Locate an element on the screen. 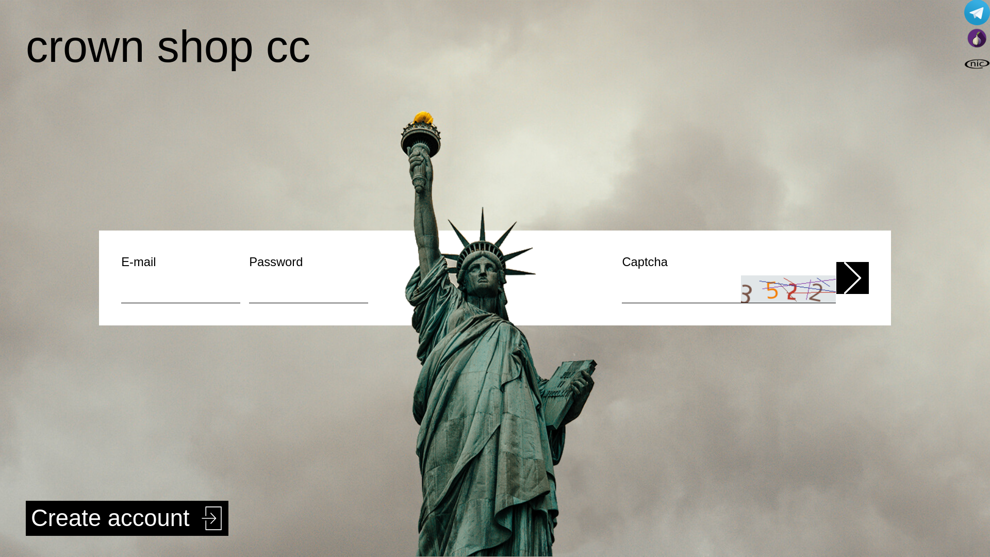  Create account is located at coordinates (127, 518).